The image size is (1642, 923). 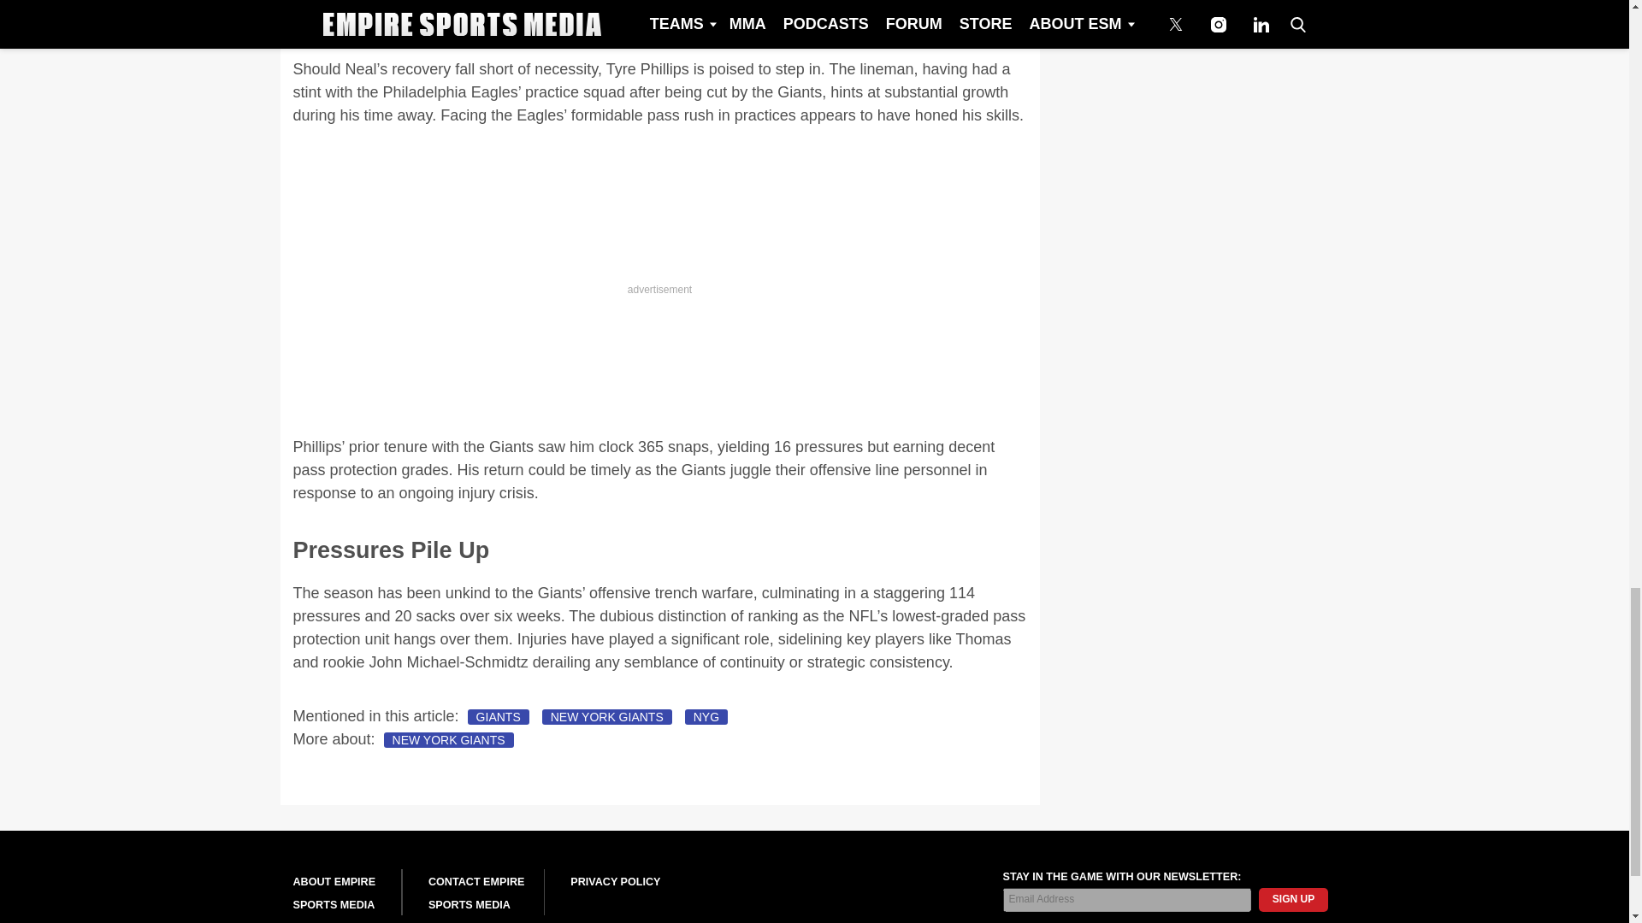 What do you see at coordinates (448, 740) in the screenshot?
I see `NEW YORK GIANTS` at bounding box center [448, 740].